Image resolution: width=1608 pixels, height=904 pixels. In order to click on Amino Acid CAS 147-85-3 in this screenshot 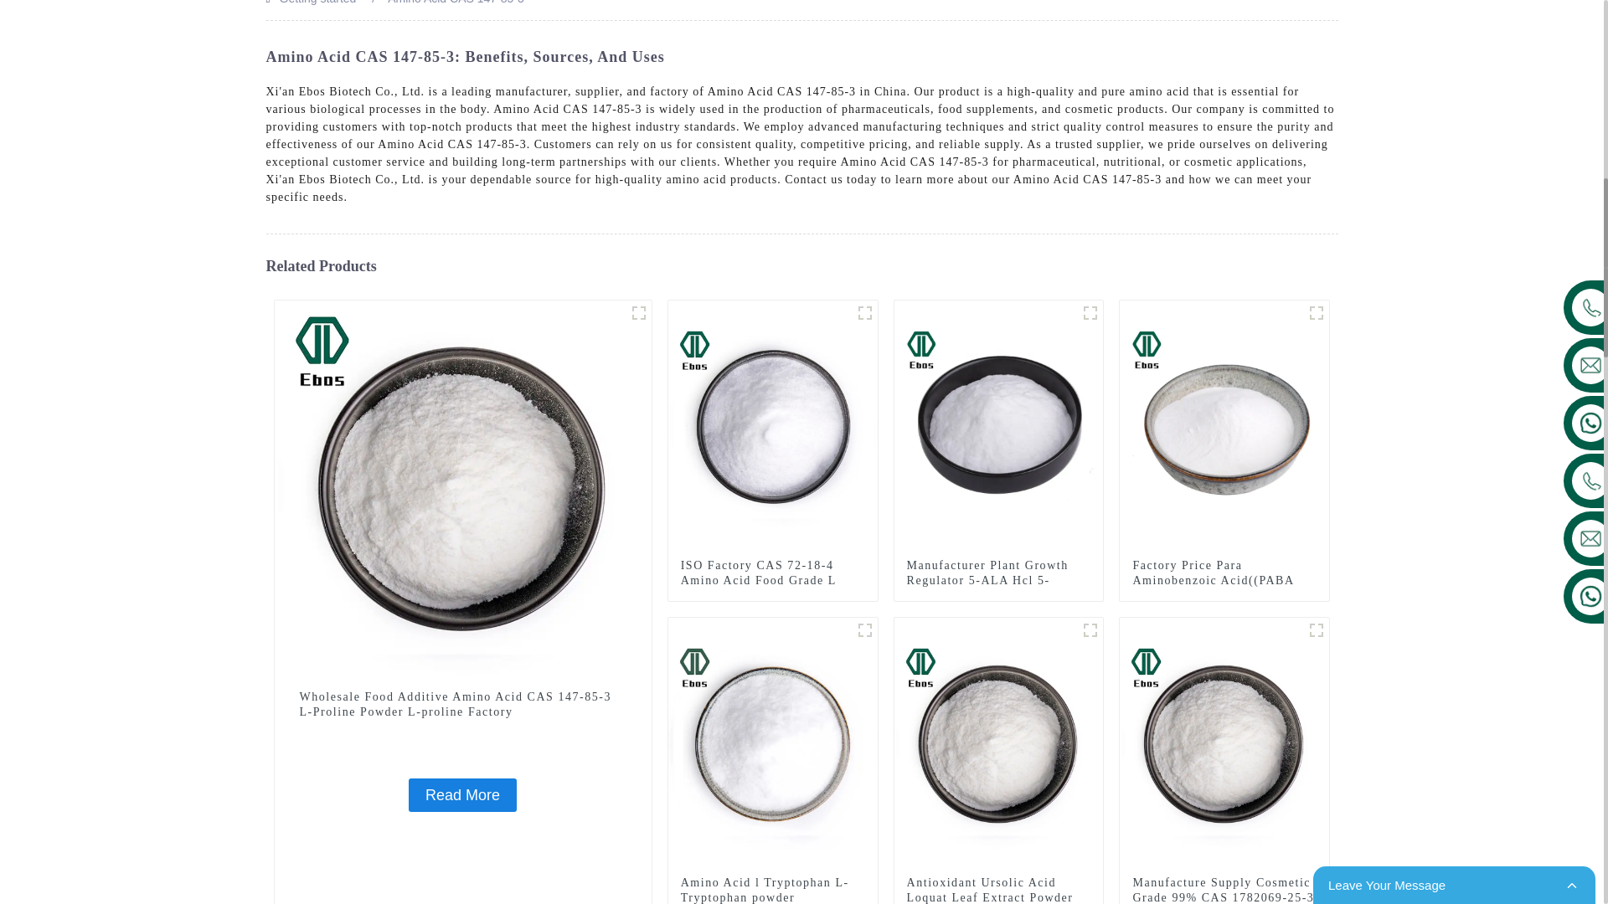, I will do `click(456, 3)`.